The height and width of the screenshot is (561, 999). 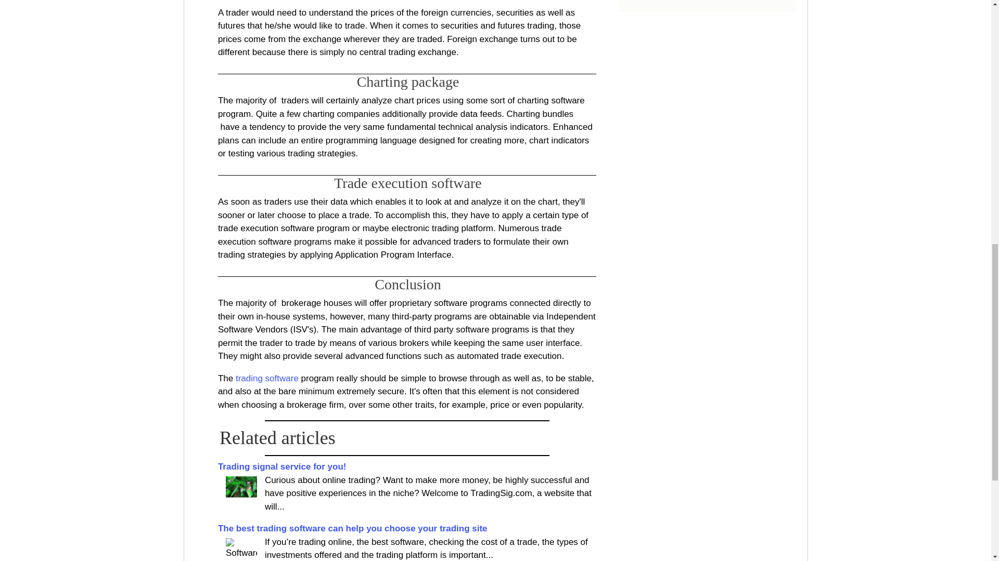 I want to click on Trading, so click(x=241, y=488).